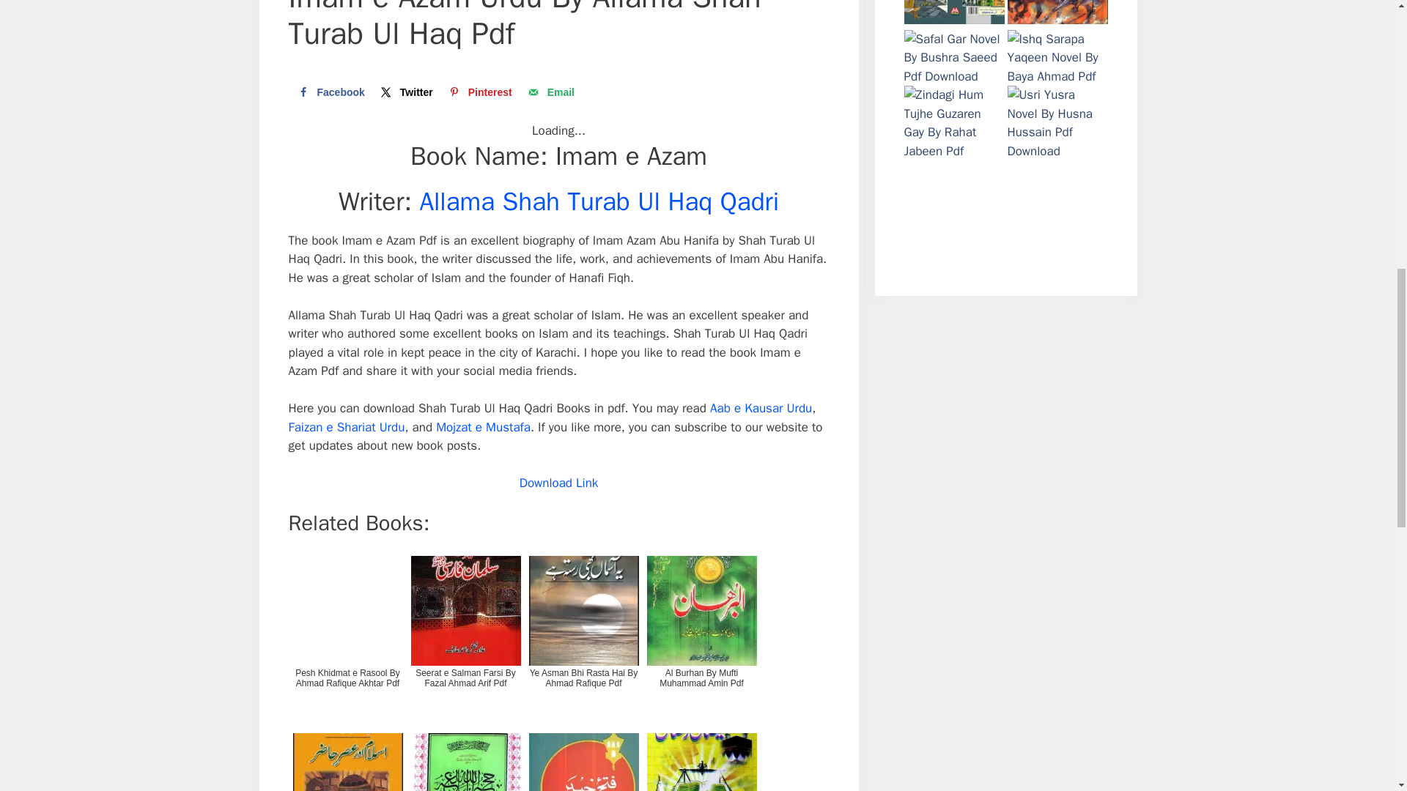 This screenshot has width=1407, height=791. What do you see at coordinates (761, 408) in the screenshot?
I see `Aab e Kausar Urdu` at bounding box center [761, 408].